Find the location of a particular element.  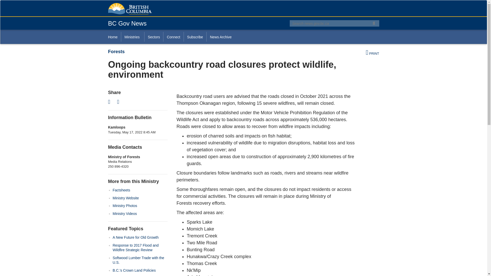

Subscribe is located at coordinates (195, 37).